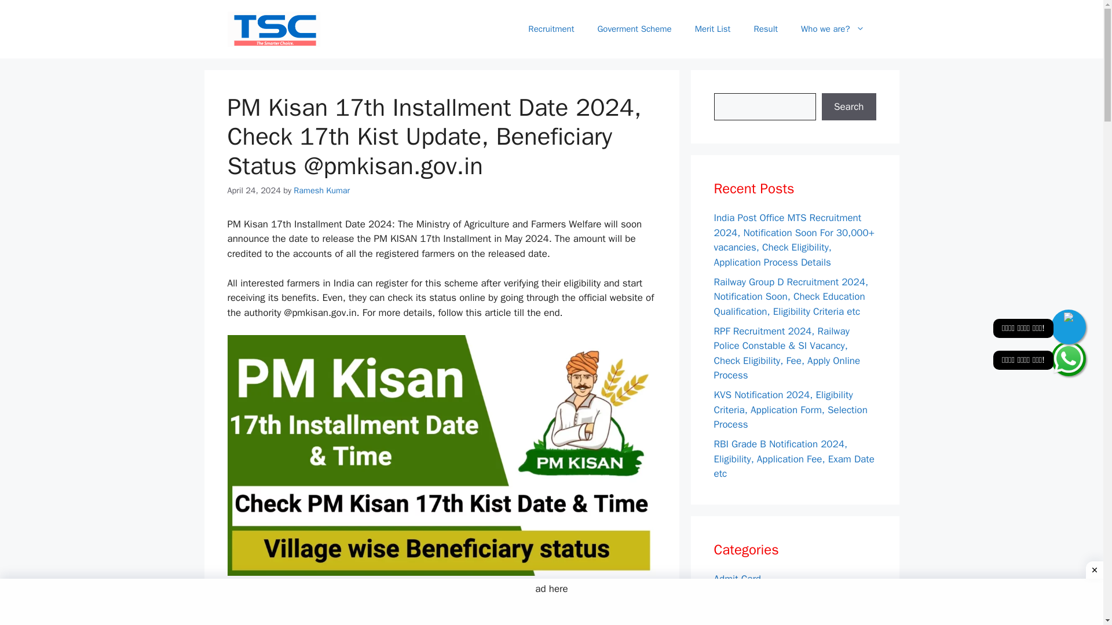  Describe the element at coordinates (737, 579) in the screenshot. I see `Admit Card` at that location.